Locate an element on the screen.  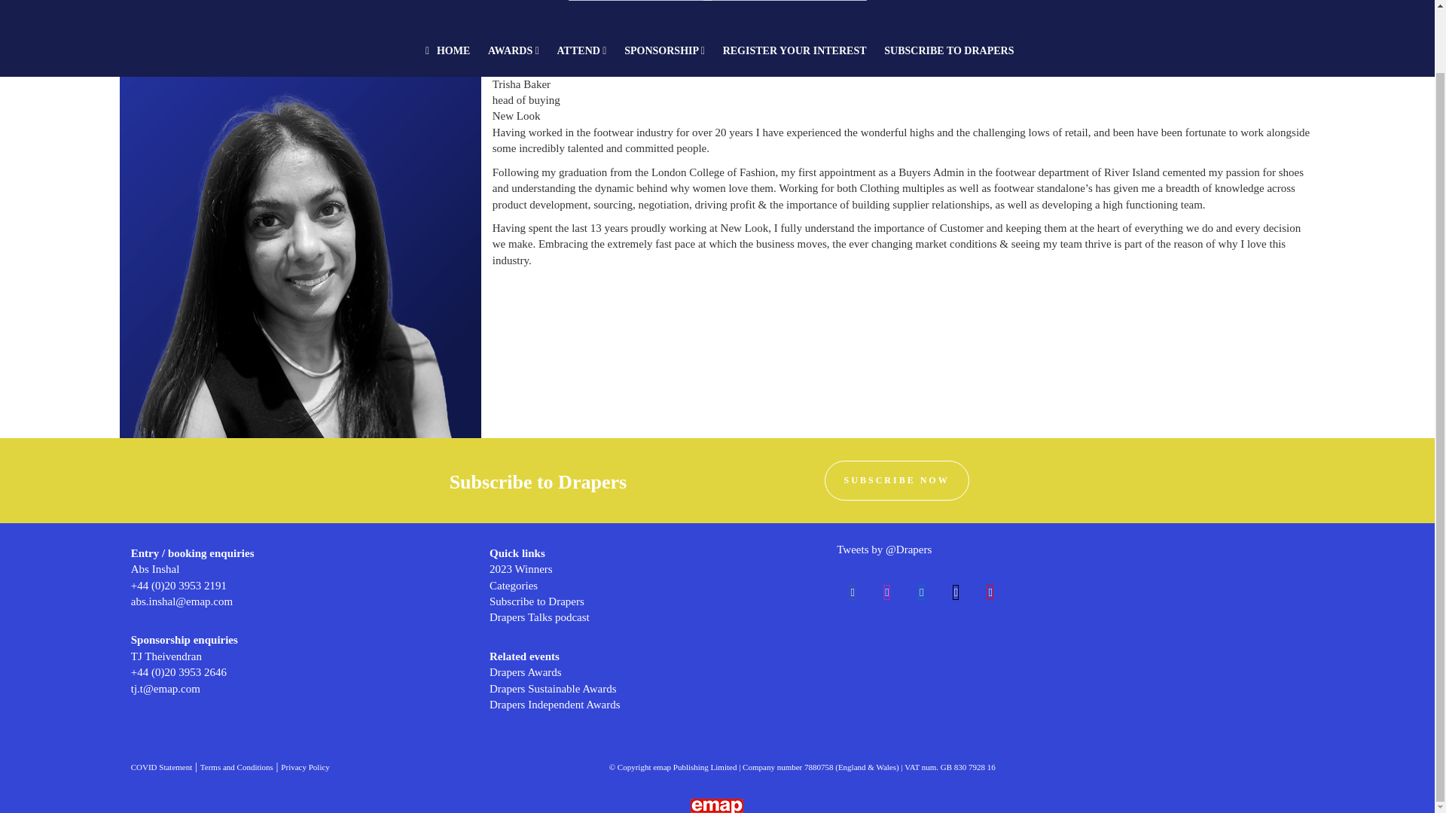
REGISTER YOUR INTEREST is located at coordinates (795, 50).